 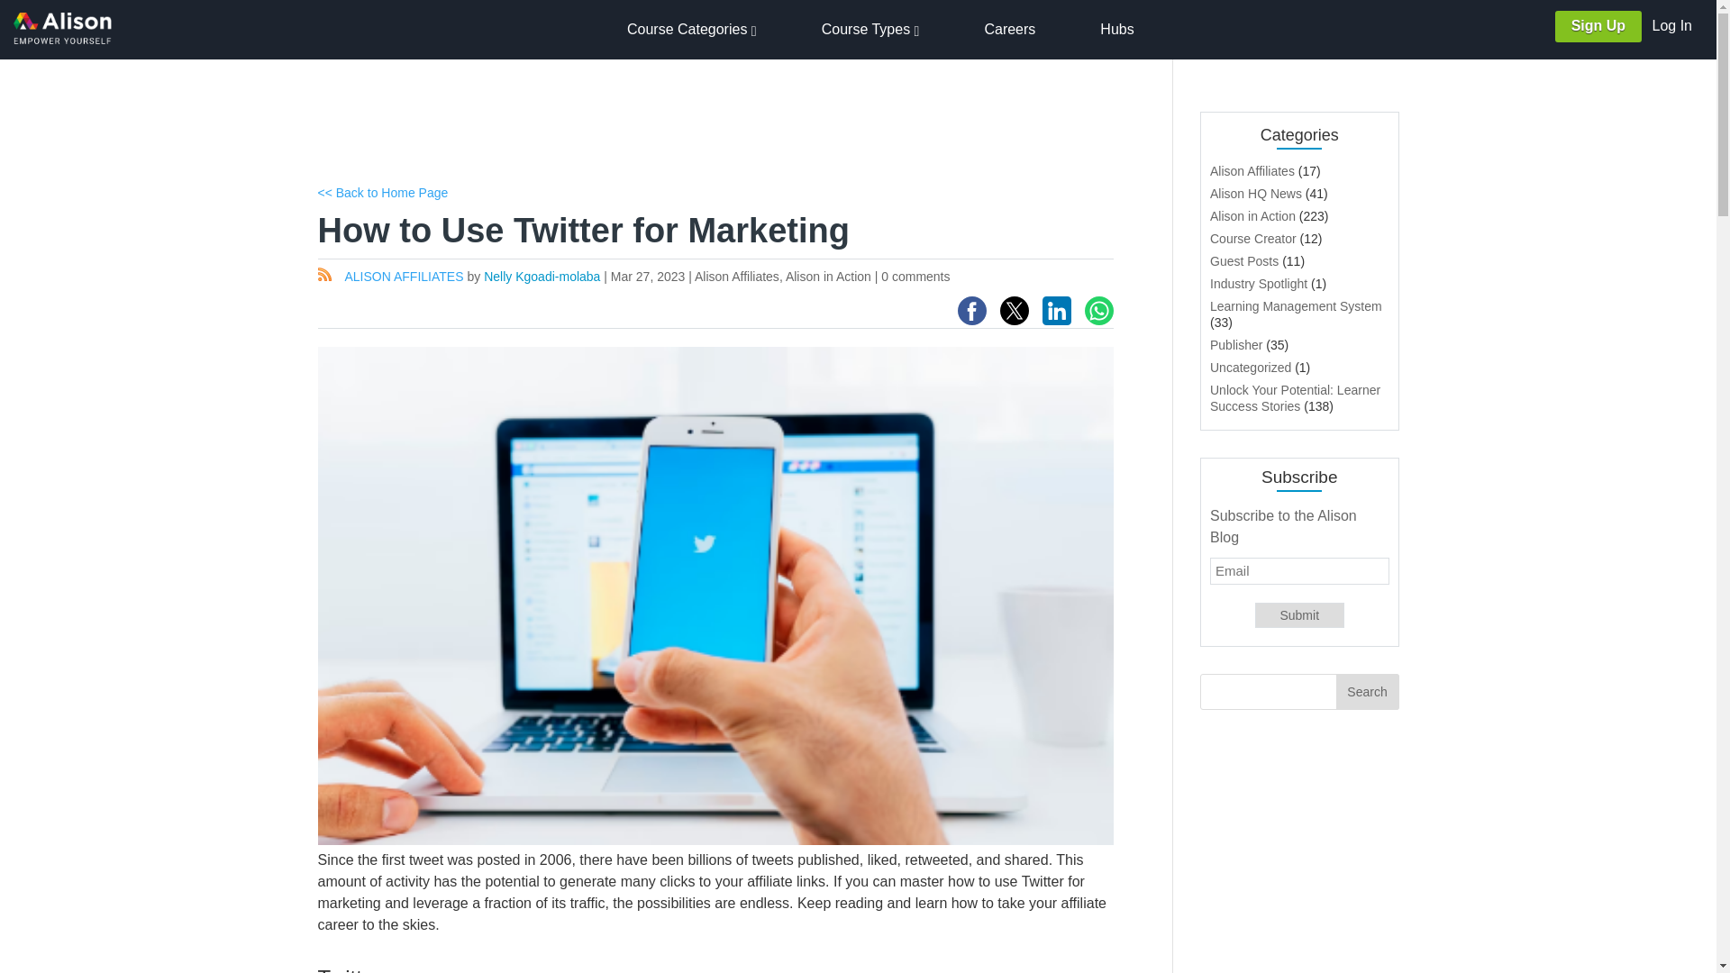 What do you see at coordinates (1116, 29) in the screenshot?
I see `Hubs` at bounding box center [1116, 29].